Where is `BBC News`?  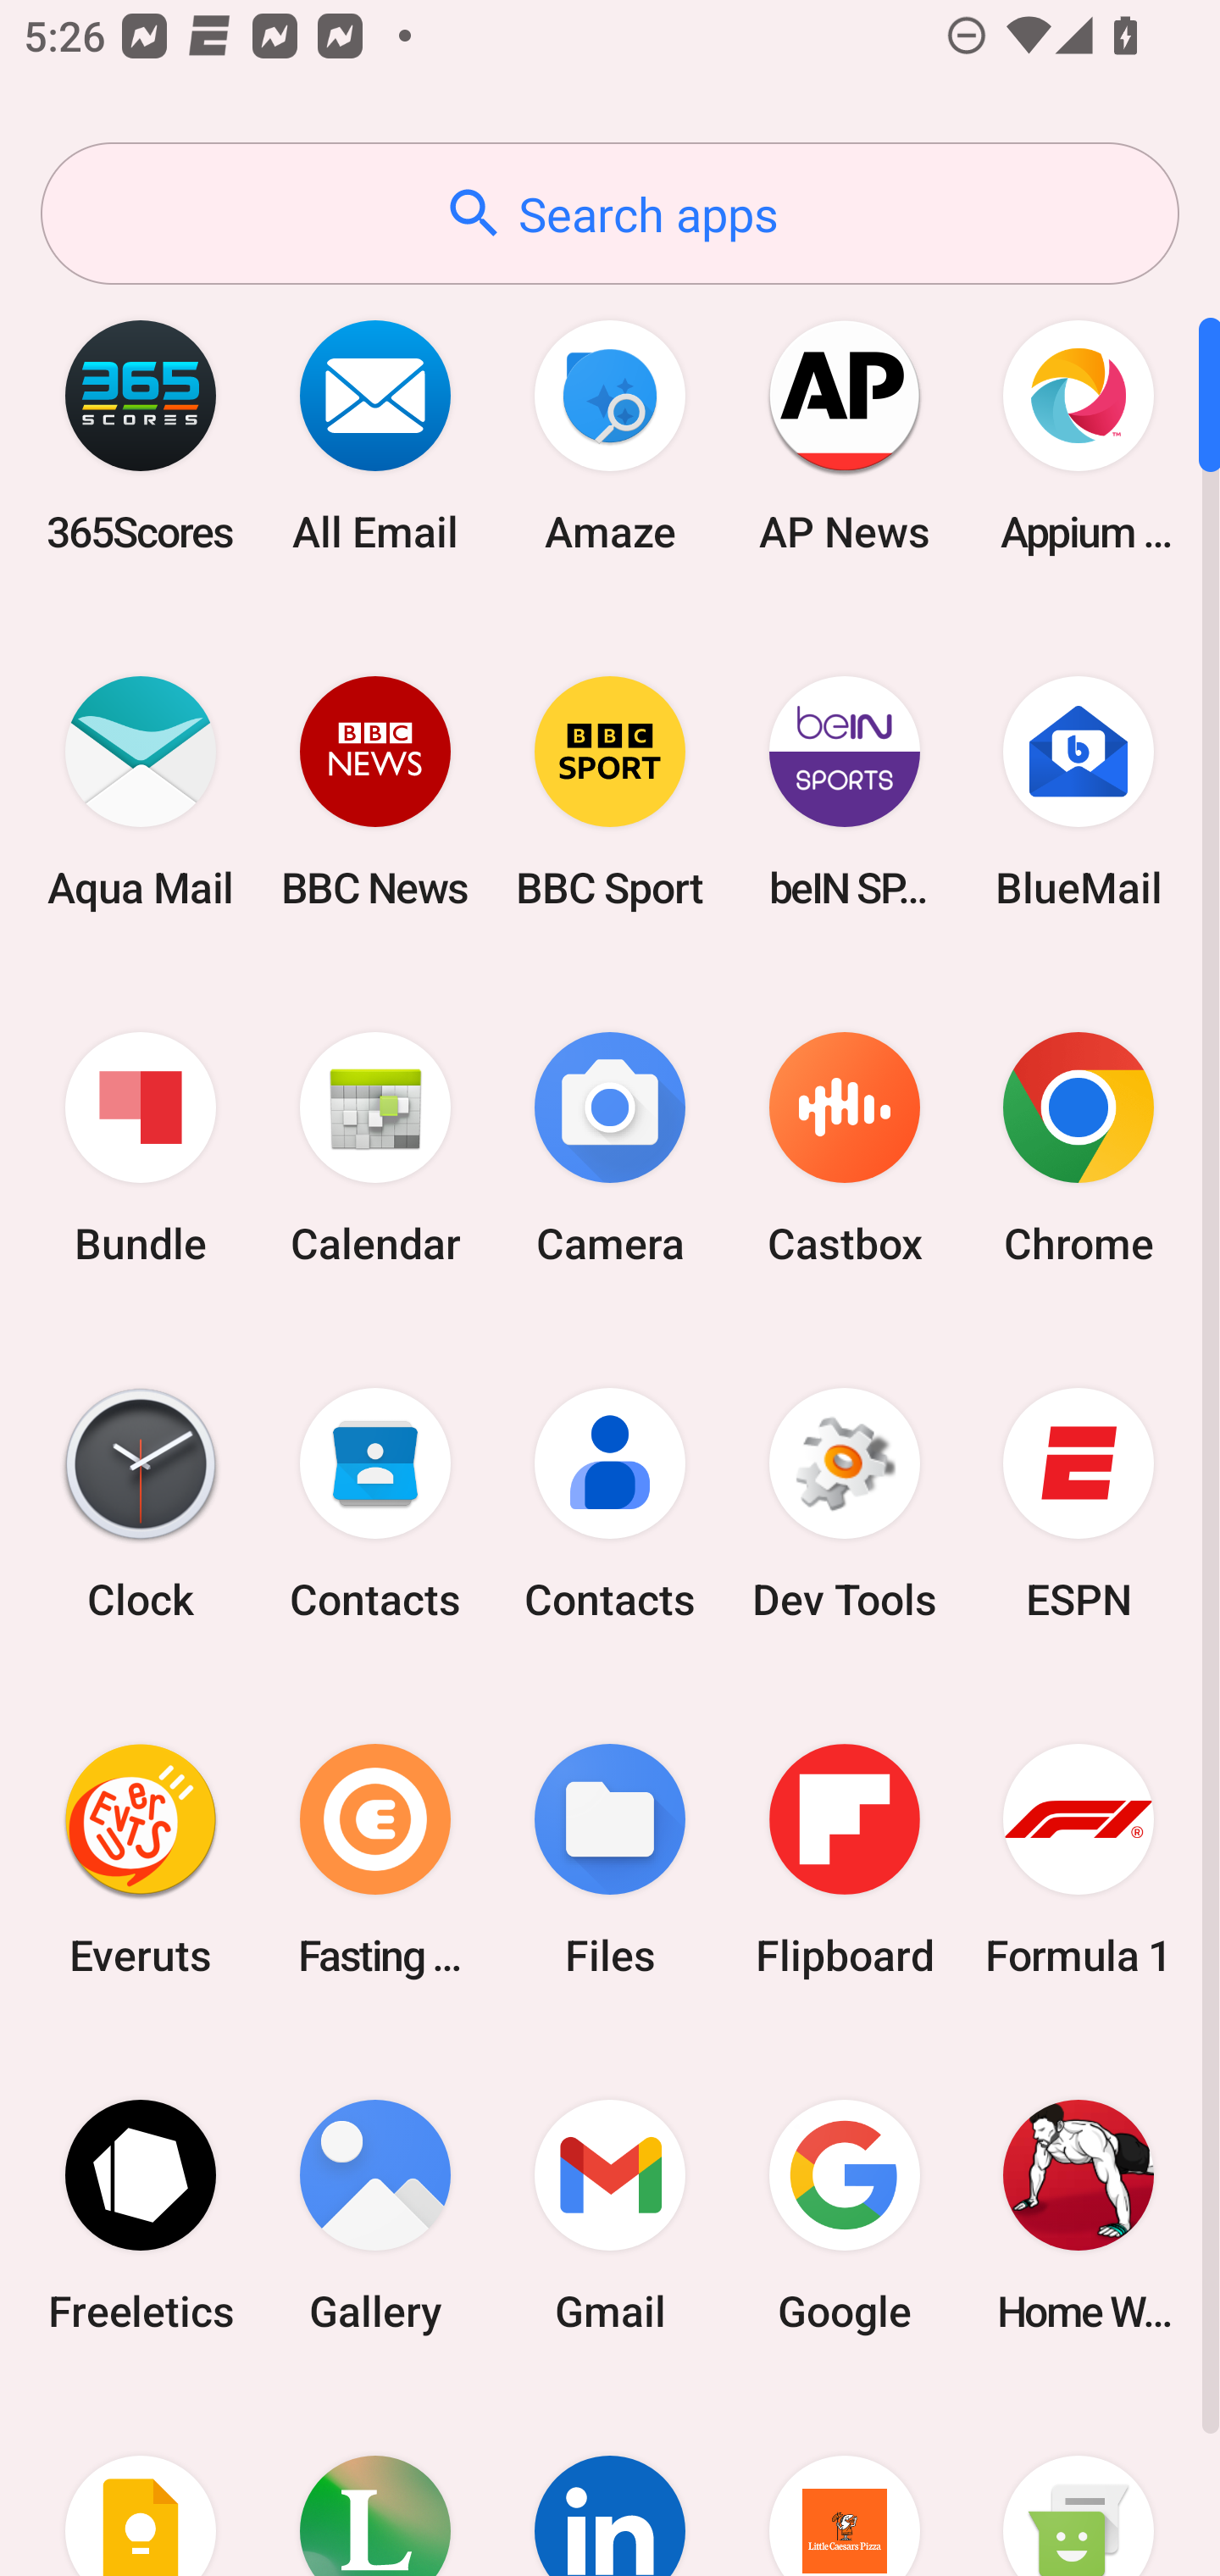 BBC News is located at coordinates (375, 791).